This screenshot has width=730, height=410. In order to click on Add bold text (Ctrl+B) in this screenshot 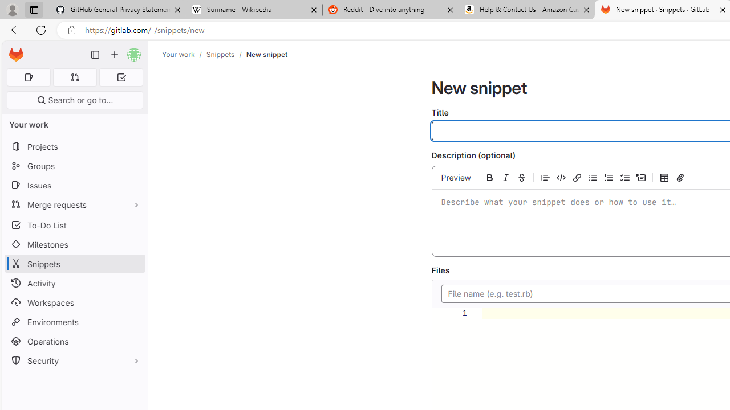, I will do `click(489, 177)`.